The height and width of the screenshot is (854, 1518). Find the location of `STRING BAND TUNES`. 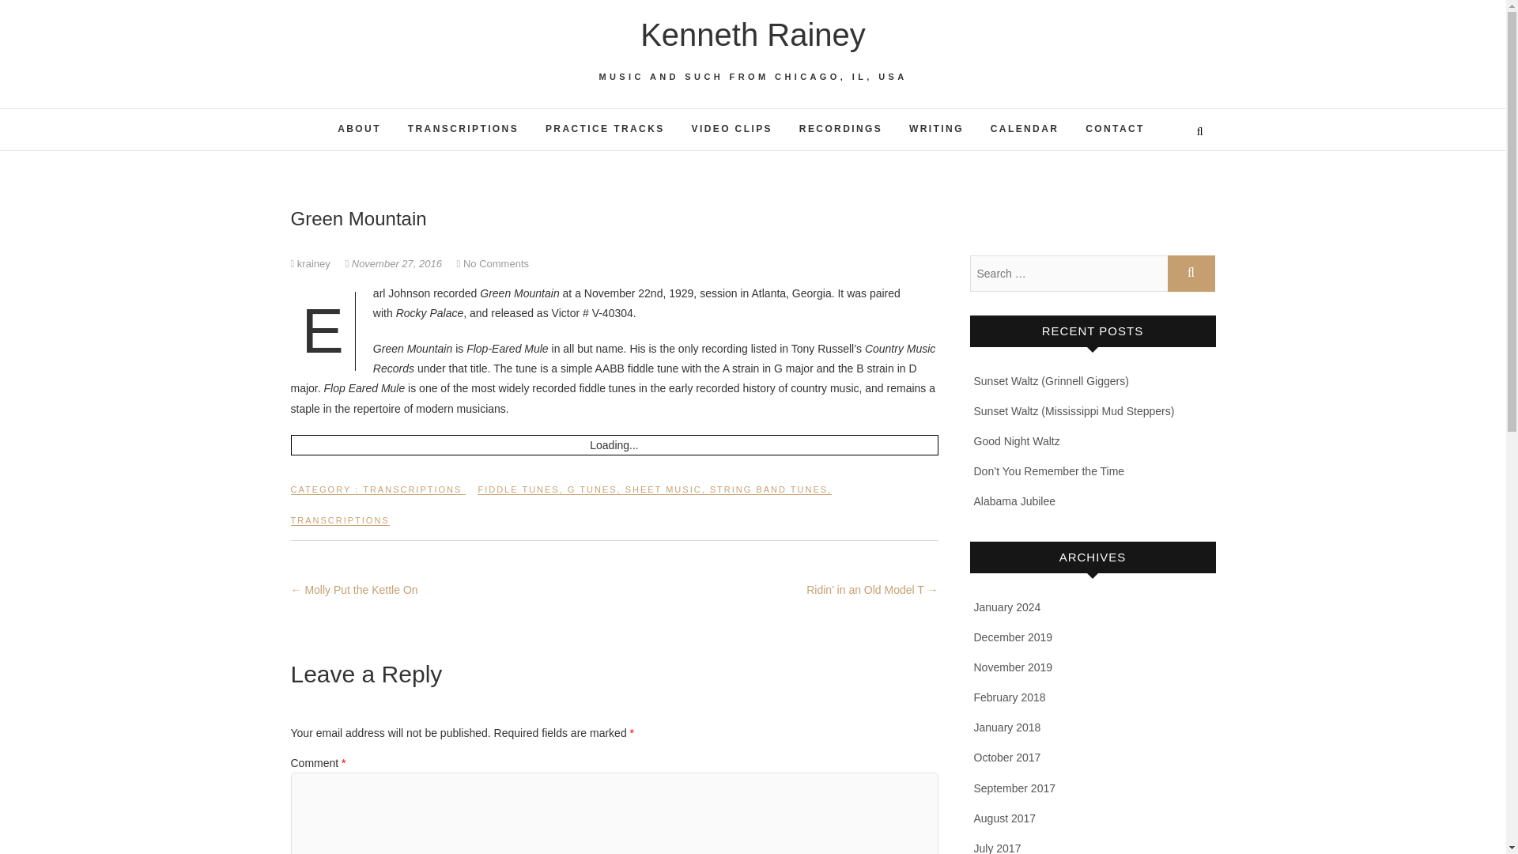

STRING BAND TUNES is located at coordinates (768, 496).